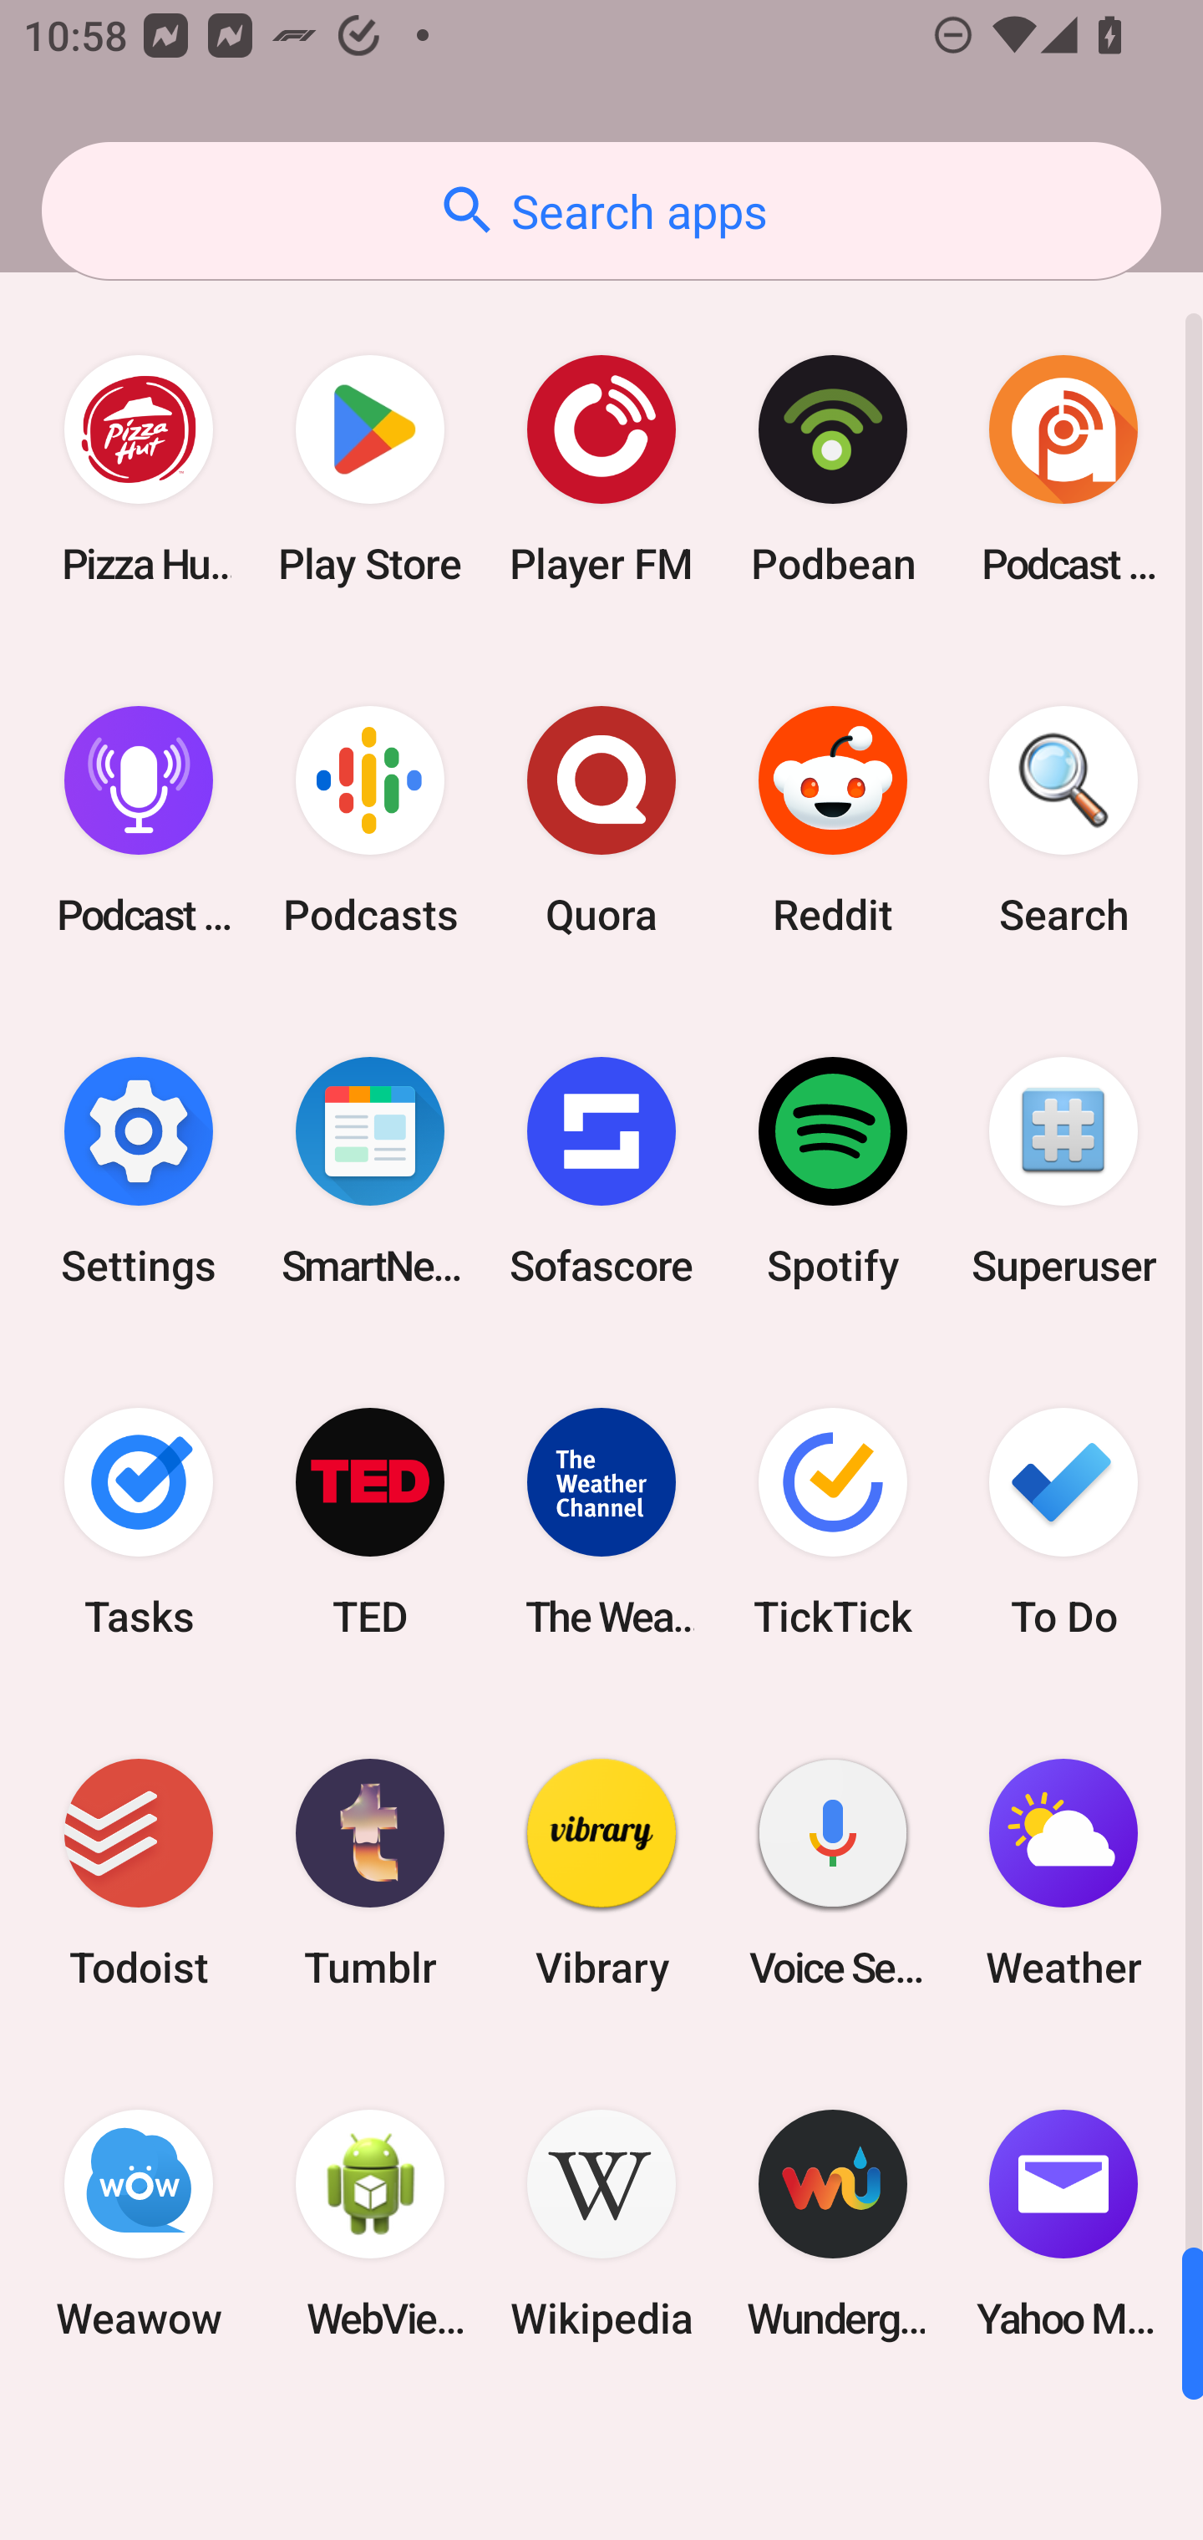 The image size is (1203, 2540). What do you see at coordinates (1063, 2224) in the screenshot?
I see `Yahoo Mail` at bounding box center [1063, 2224].